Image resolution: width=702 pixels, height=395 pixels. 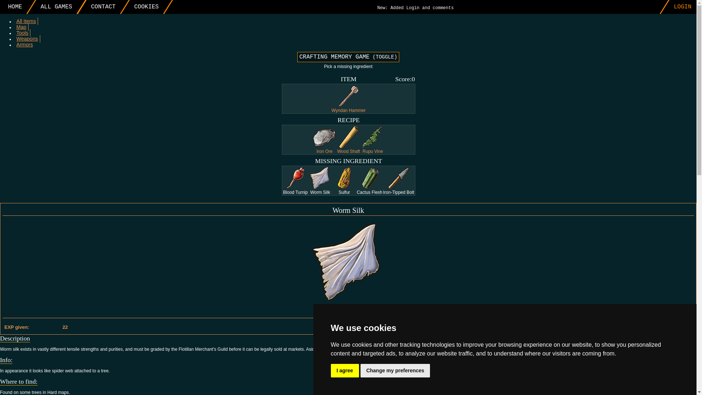 I want to click on Tools, so click(x=22, y=33).